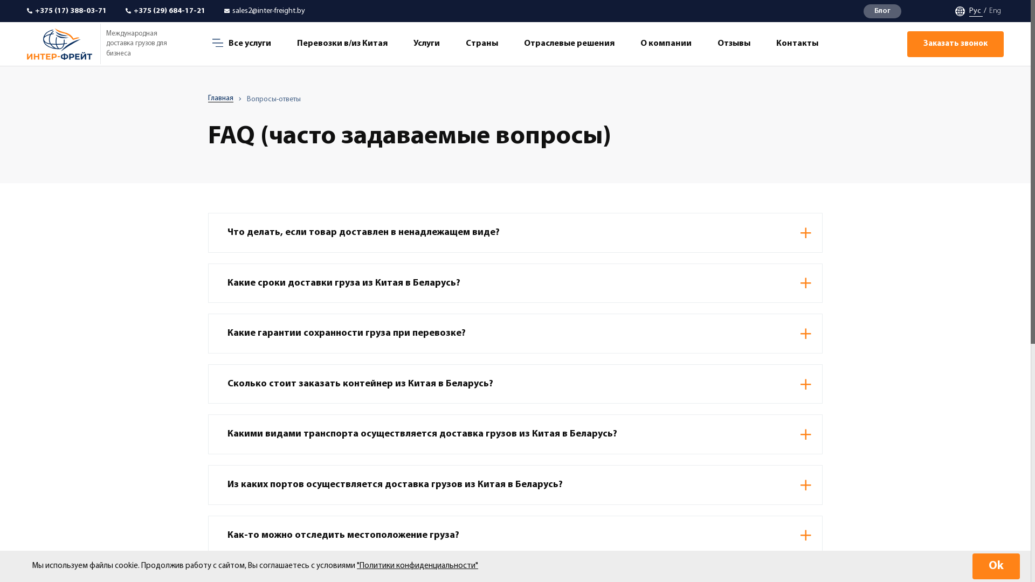 This screenshot has width=1035, height=582. I want to click on sales2@inter-freight.by, so click(265, 11).